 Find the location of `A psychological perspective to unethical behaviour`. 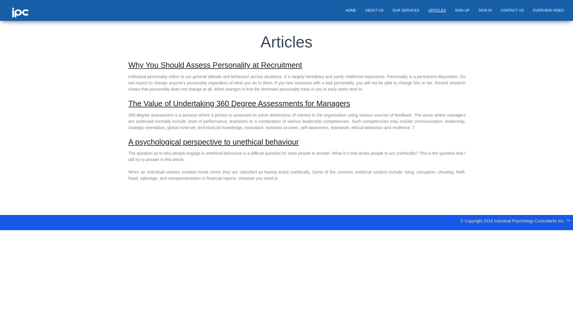

A psychological perspective to unethical behaviour is located at coordinates (297, 142).